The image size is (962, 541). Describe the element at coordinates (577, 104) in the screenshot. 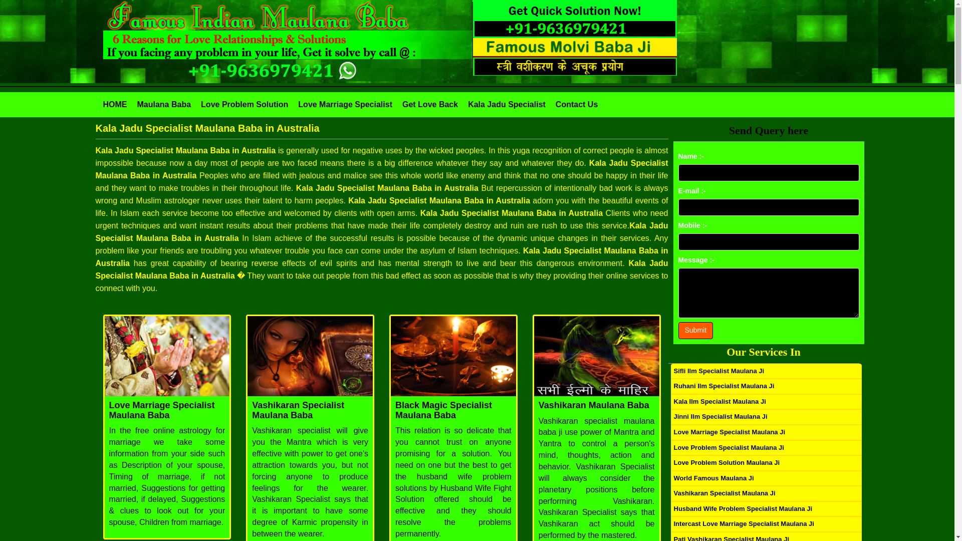

I see `Contact Us` at that location.